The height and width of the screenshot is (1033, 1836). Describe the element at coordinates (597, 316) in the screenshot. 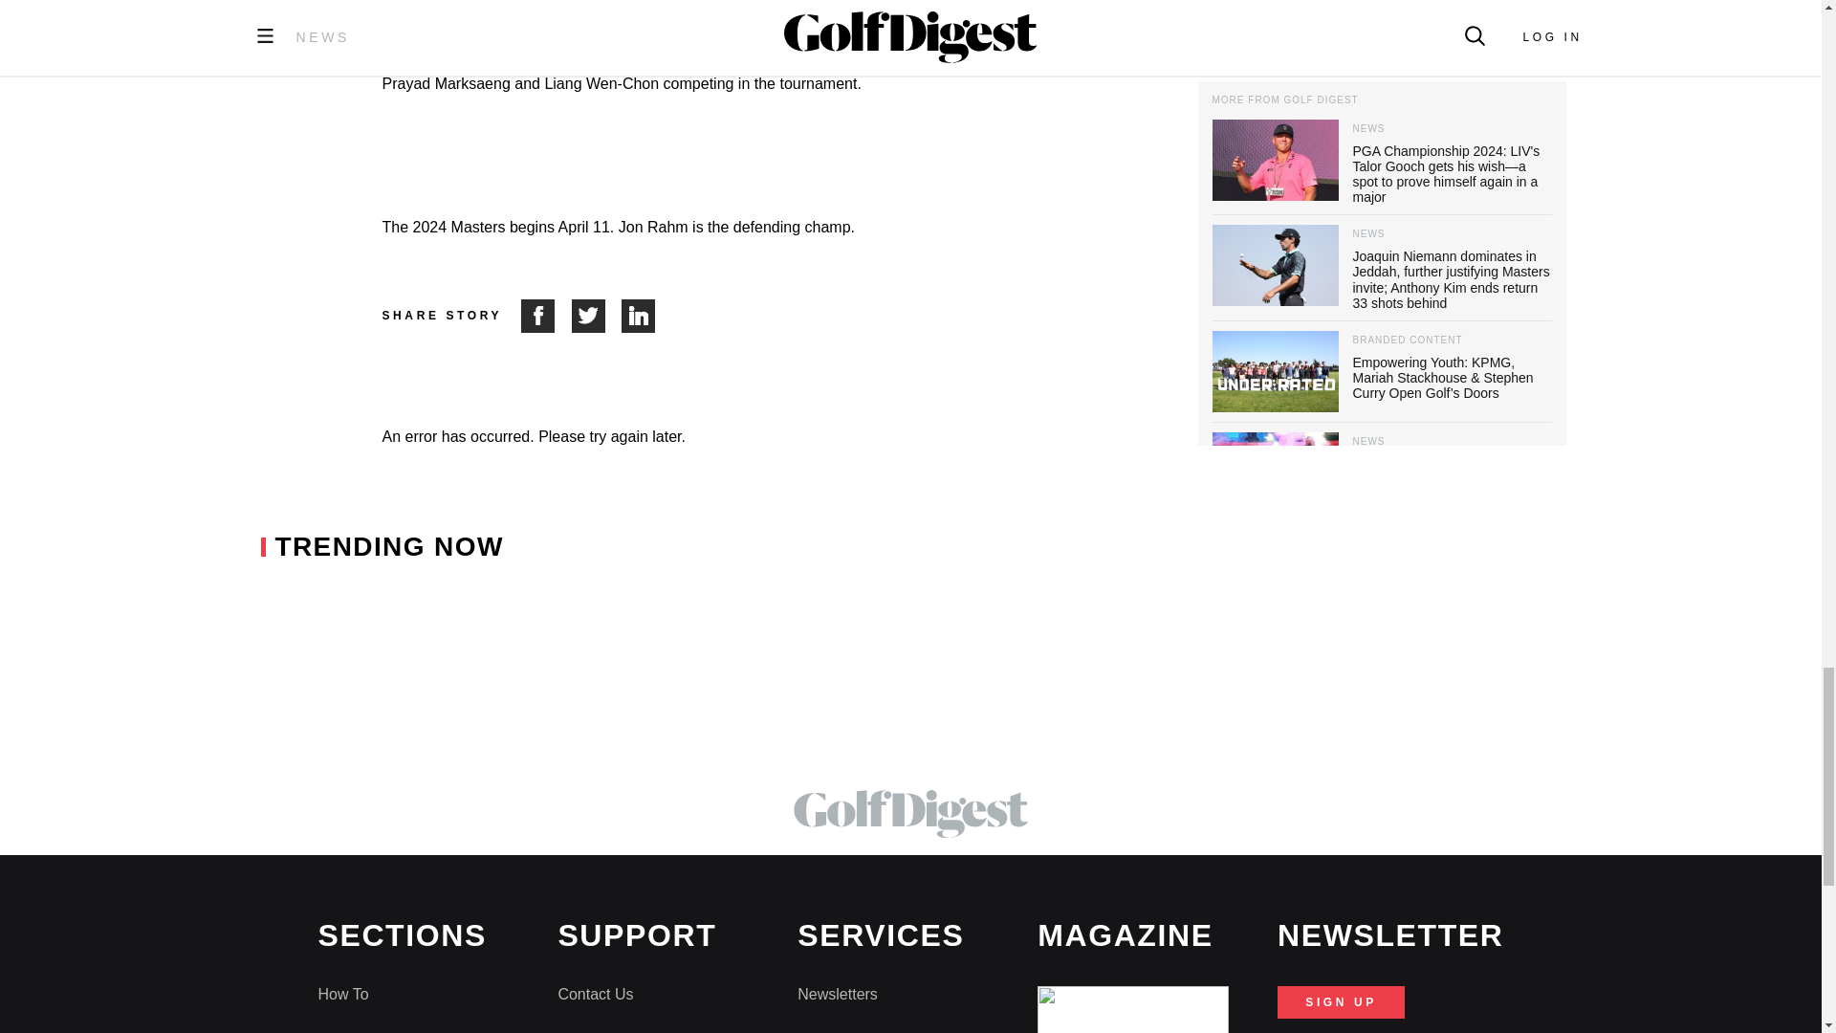

I see `Share on Twitter` at that location.